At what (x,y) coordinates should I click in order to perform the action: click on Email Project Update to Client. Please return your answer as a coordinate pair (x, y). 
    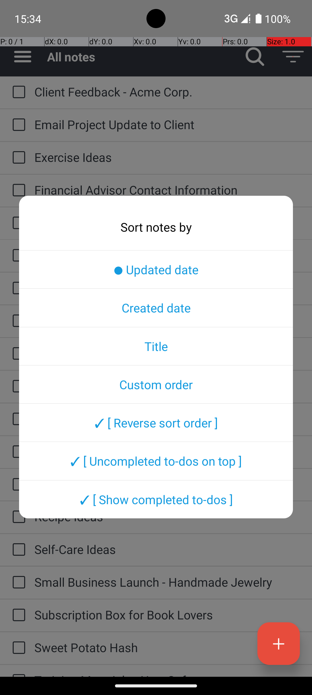
    Looking at the image, I should click on (168, 125).